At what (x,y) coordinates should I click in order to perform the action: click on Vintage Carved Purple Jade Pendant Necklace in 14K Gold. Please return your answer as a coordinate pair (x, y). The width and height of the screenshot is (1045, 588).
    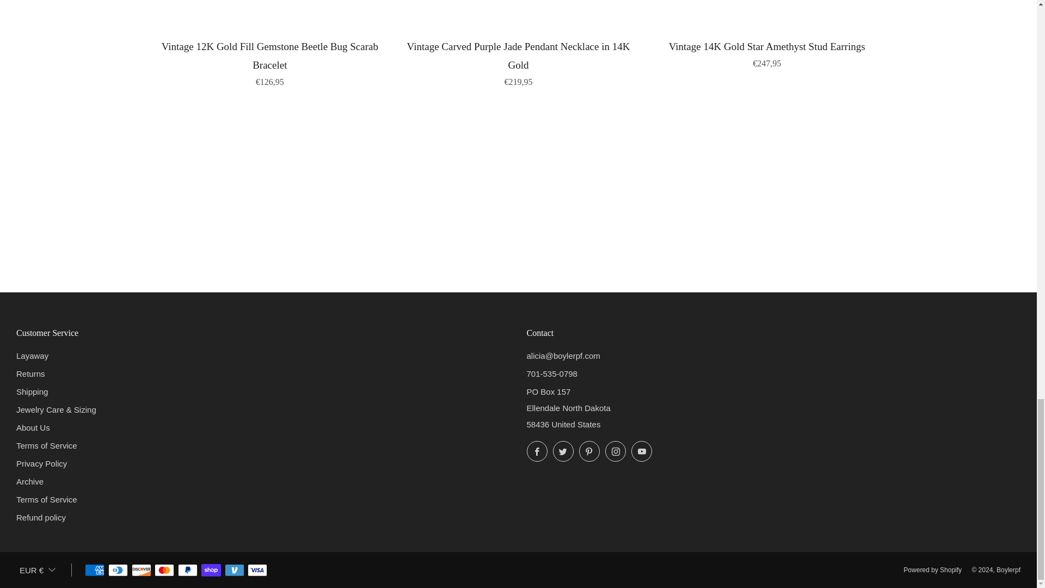
    Looking at the image, I should click on (518, 62).